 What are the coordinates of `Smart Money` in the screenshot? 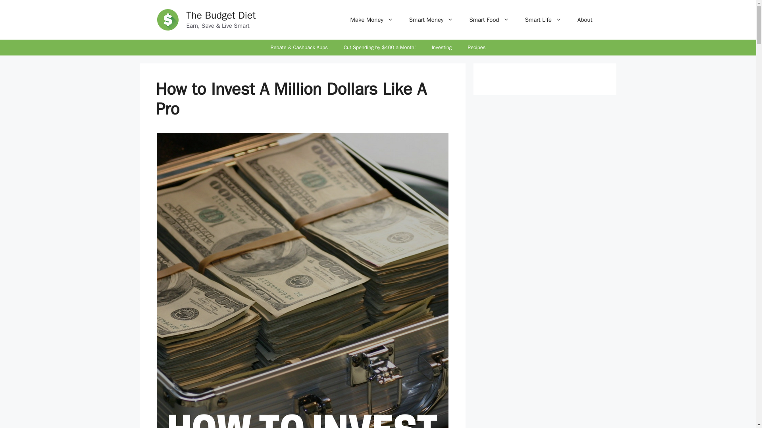 It's located at (431, 20).